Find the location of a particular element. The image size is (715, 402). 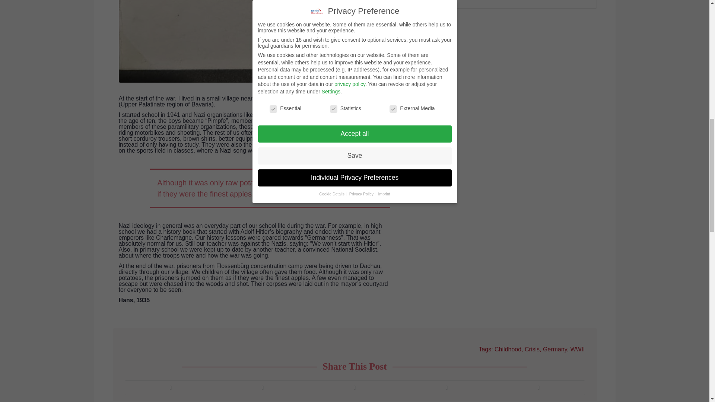

Pinterest is located at coordinates (354, 387).